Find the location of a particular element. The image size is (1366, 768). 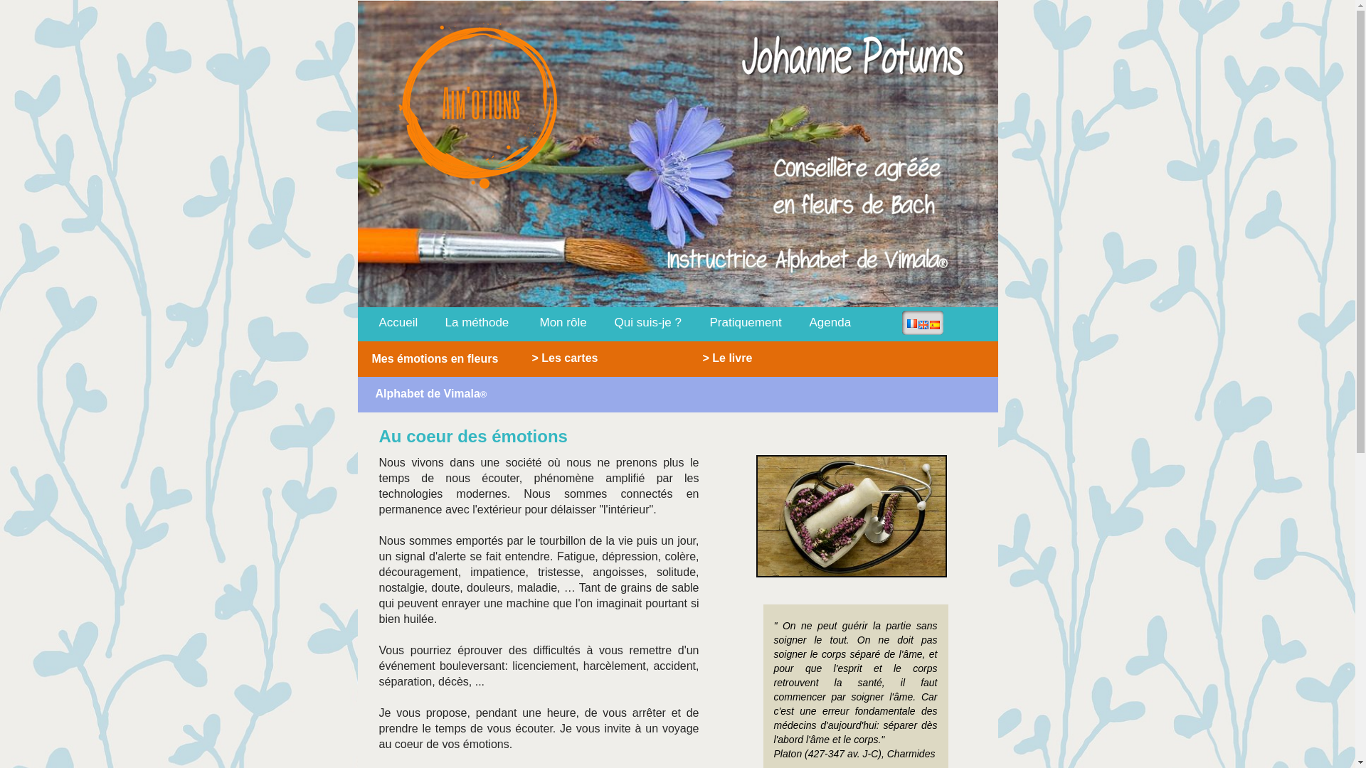

Accueil is located at coordinates (398, 322).